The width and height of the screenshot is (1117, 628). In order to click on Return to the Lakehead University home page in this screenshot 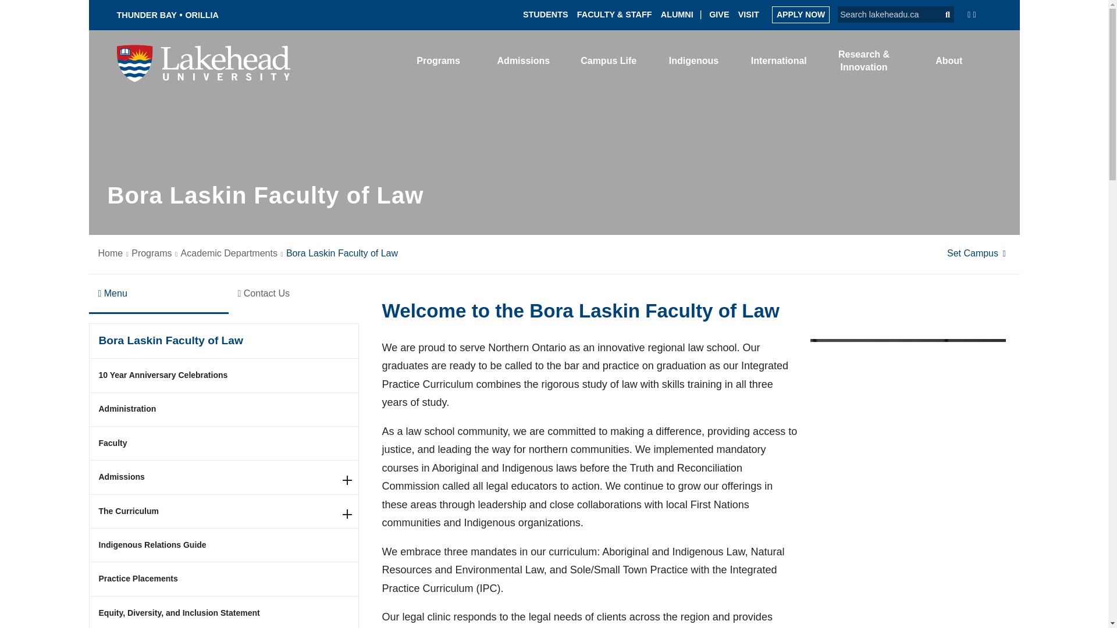, I will do `click(203, 62)`.